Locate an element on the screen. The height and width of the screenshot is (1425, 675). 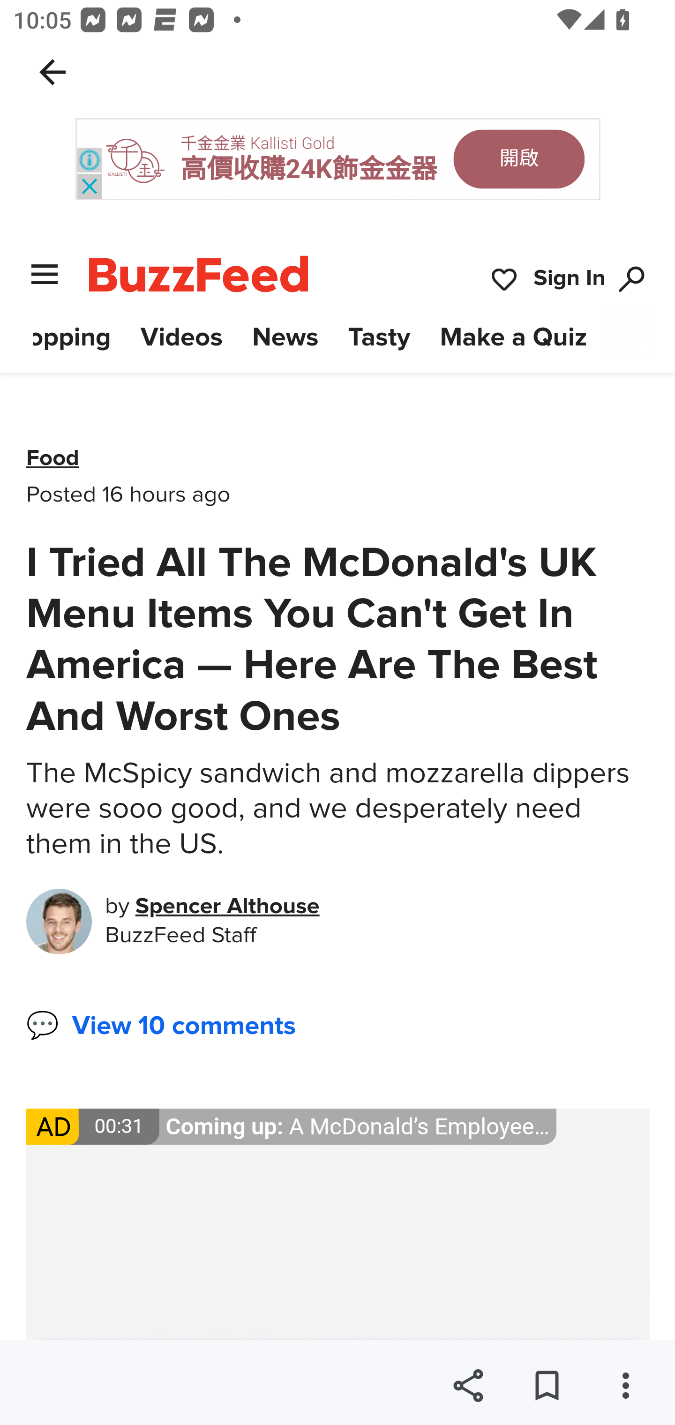
💬View 10 comments is located at coordinates (161, 1026).